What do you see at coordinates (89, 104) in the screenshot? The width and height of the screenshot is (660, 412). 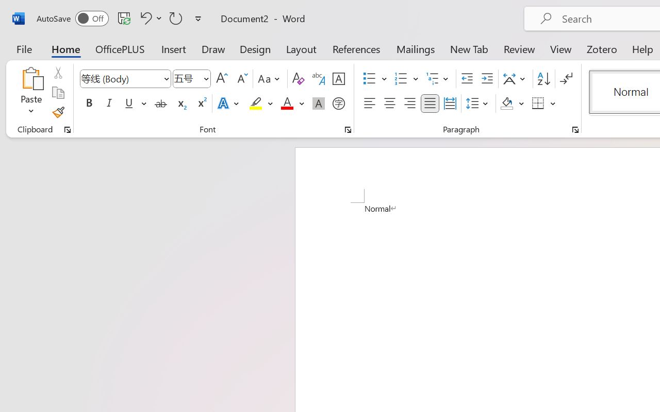 I see `Bold` at bounding box center [89, 104].